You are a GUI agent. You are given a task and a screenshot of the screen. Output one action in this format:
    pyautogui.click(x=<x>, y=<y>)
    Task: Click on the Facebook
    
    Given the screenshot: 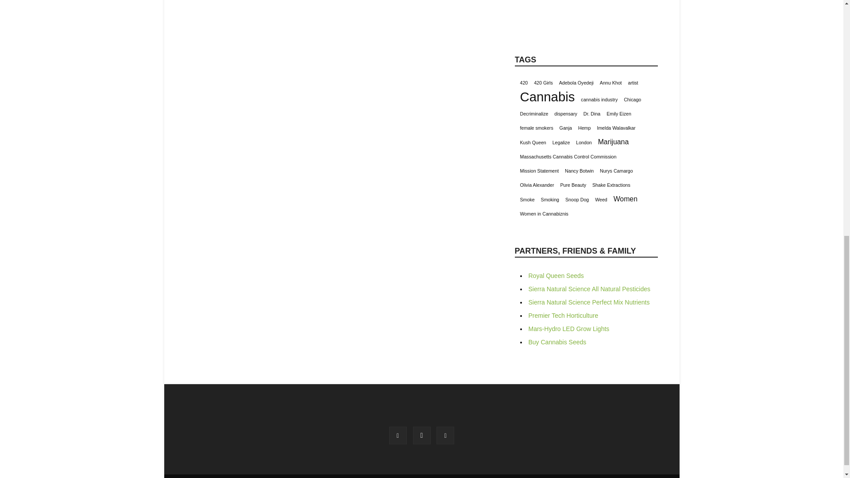 What is the action you would take?
    pyautogui.click(x=398, y=436)
    